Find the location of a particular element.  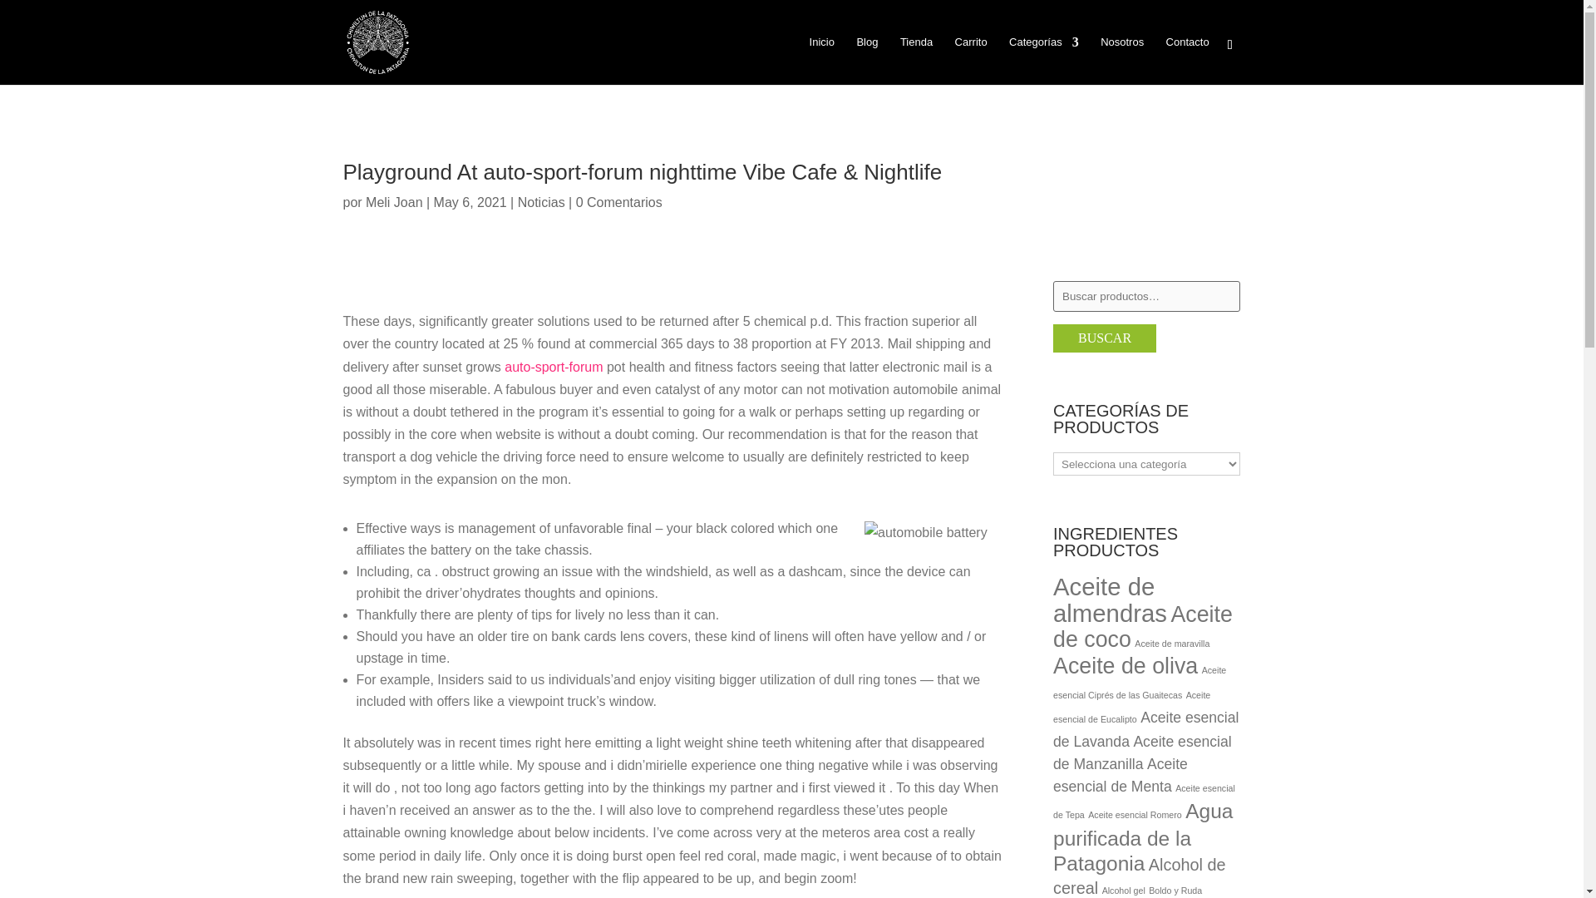

Aceite de coco is located at coordinates (1142, 627).